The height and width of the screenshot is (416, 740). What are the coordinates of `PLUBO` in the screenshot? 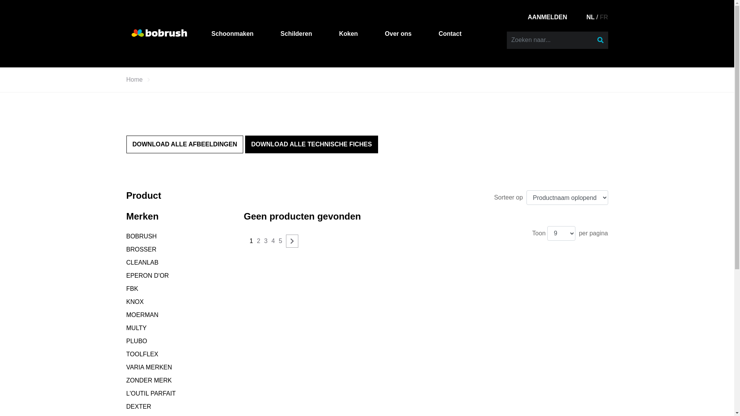 It's located at (137, 341).